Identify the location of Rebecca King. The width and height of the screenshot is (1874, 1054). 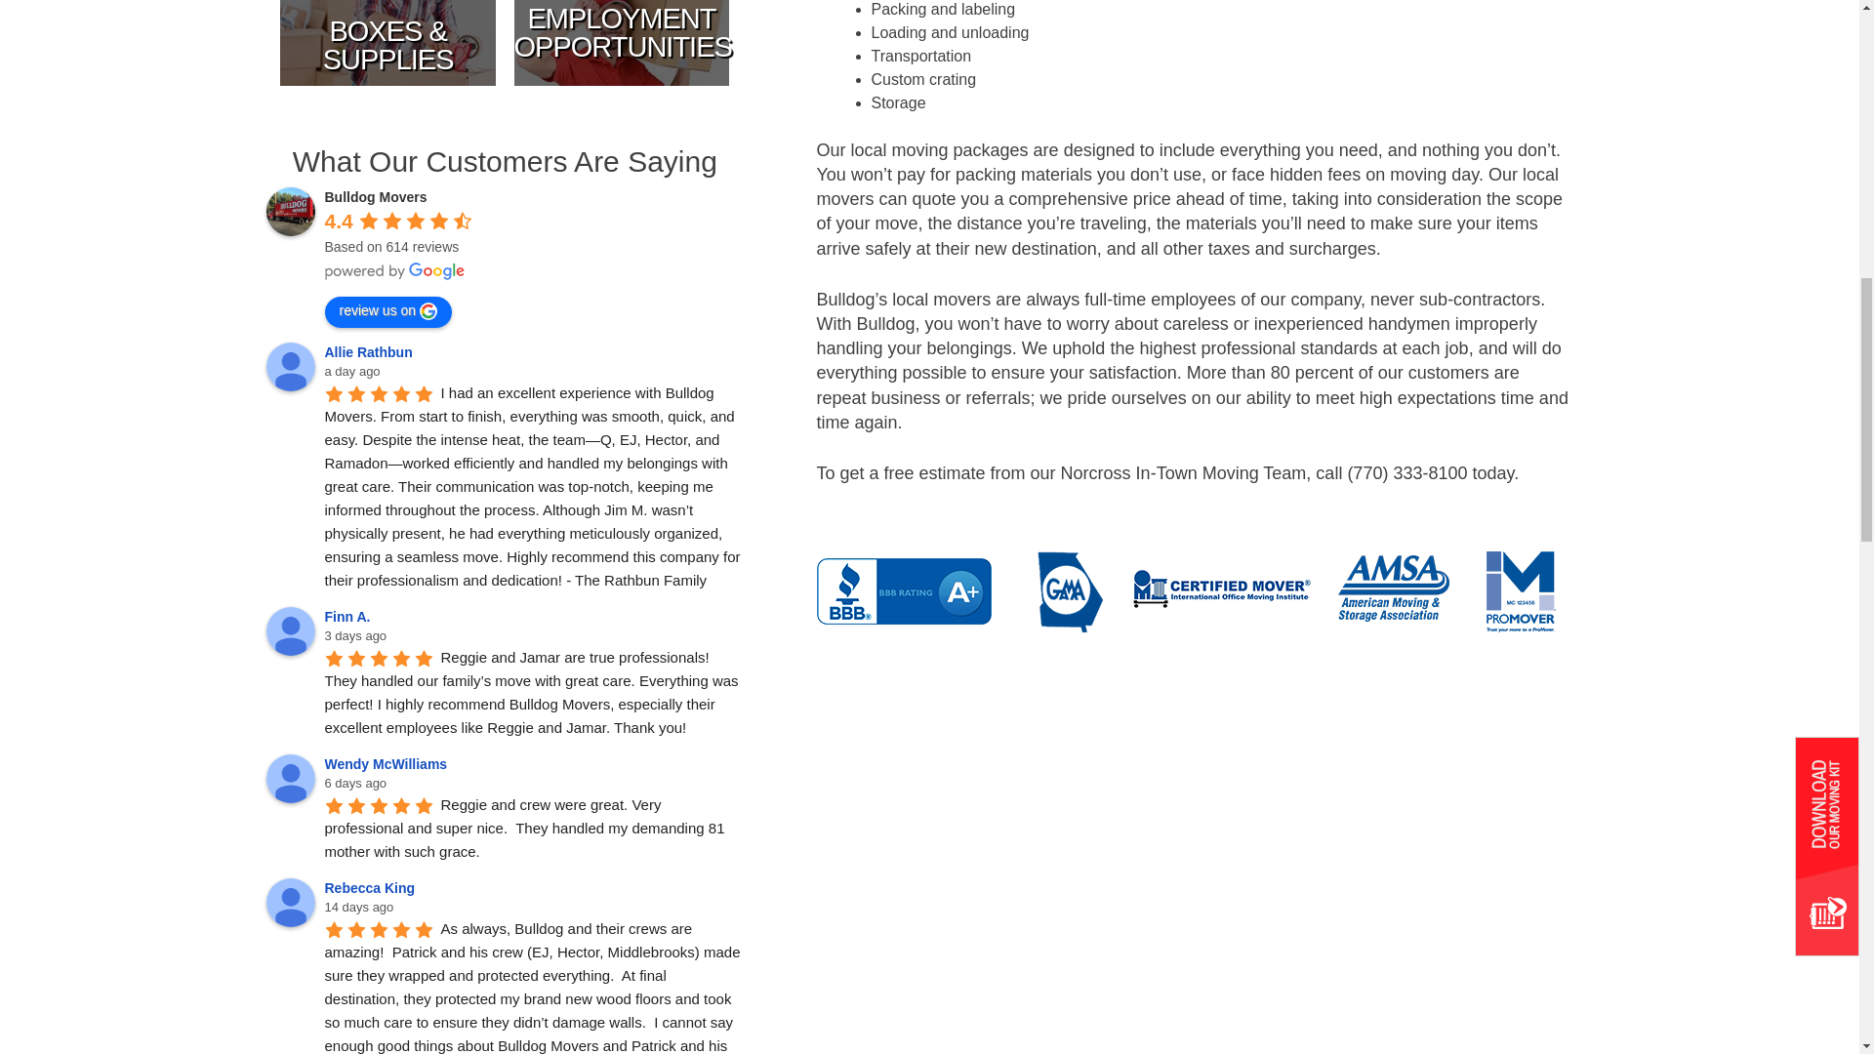
(290, 902).